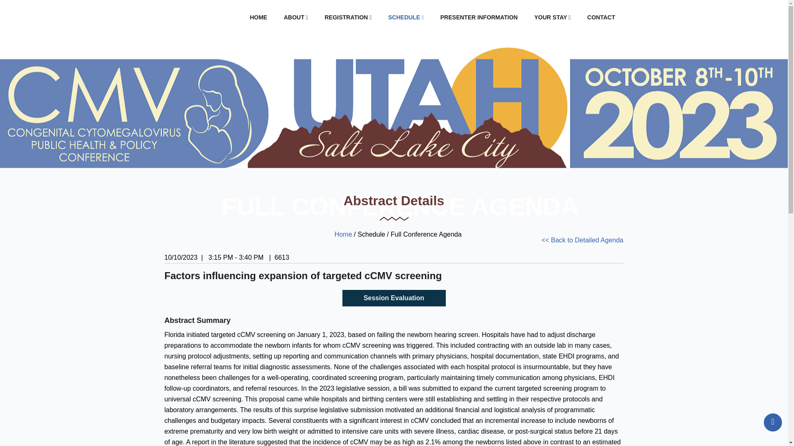 This screenshot has width=794, height=446. Describe the element at coordinates (394, 298) in the screenshot. I see `Session Evaluation` at that location.